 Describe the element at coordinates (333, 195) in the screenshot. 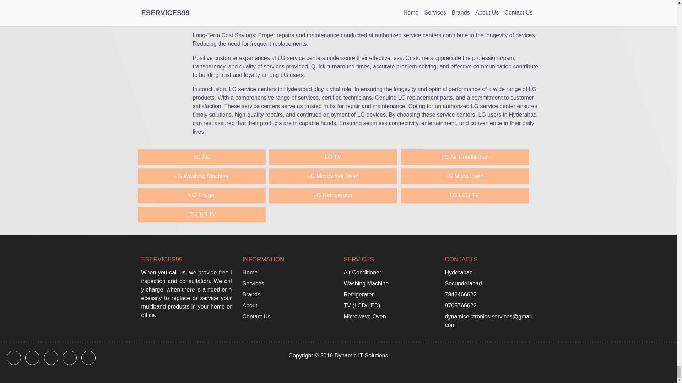

I see `LG Refrigerator` at that location.